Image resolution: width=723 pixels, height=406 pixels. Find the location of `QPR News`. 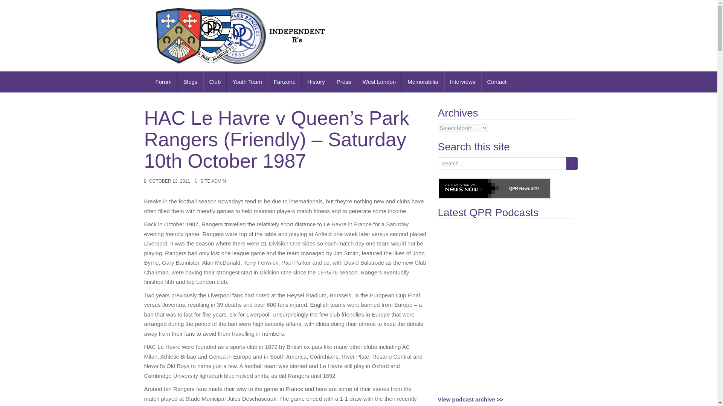

QPR News is located at coordinates (519, 188).